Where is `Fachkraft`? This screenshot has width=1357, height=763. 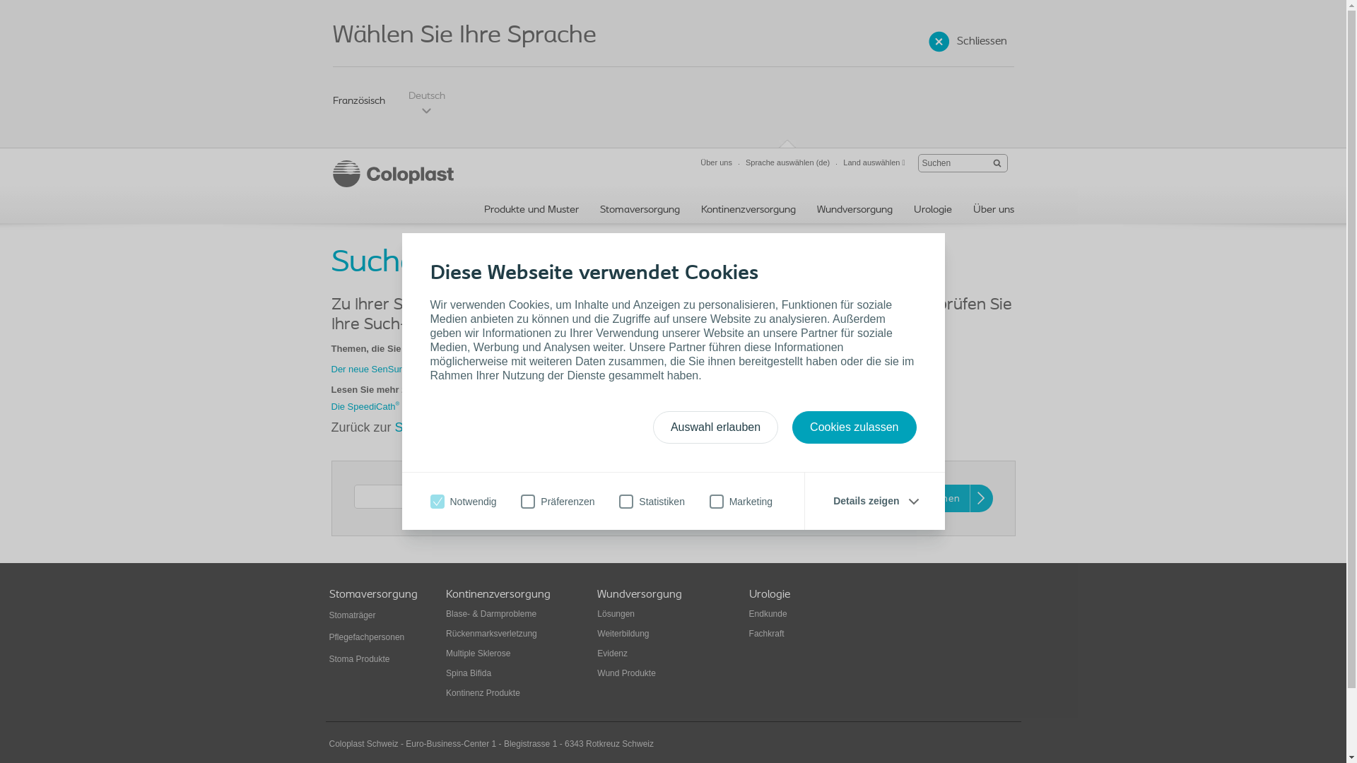 Fachkraft is located at coordinates (767, 634).